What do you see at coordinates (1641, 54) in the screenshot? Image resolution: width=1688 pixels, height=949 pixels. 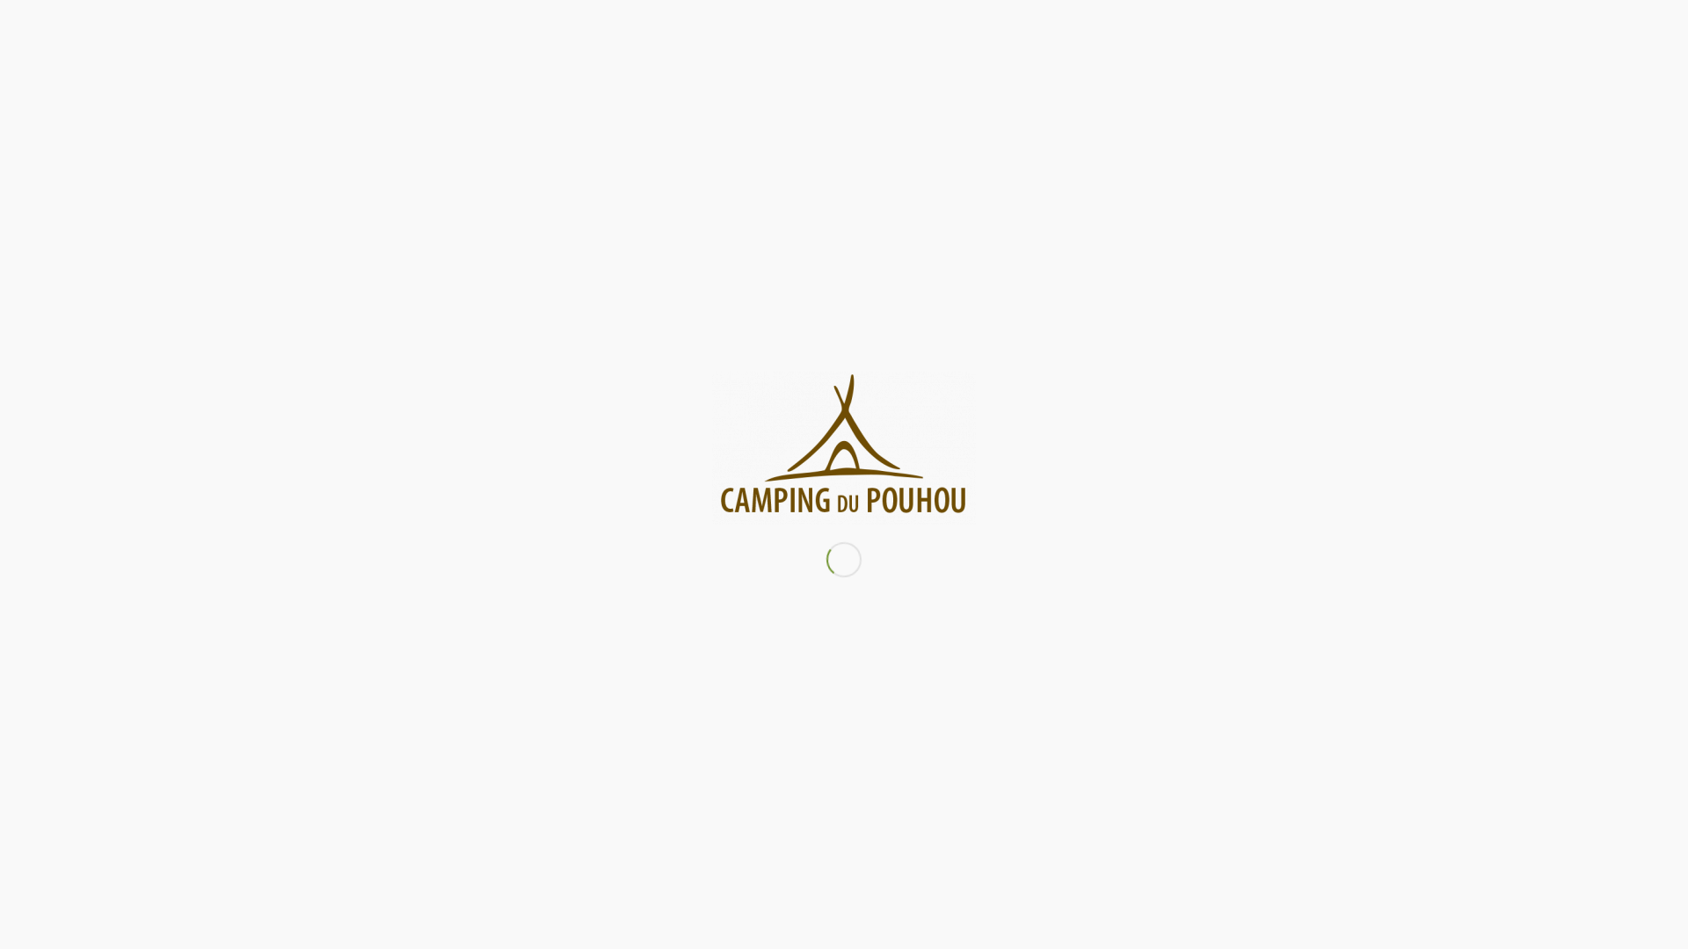 I see `Facebook` at bounding box center [1641, 54].